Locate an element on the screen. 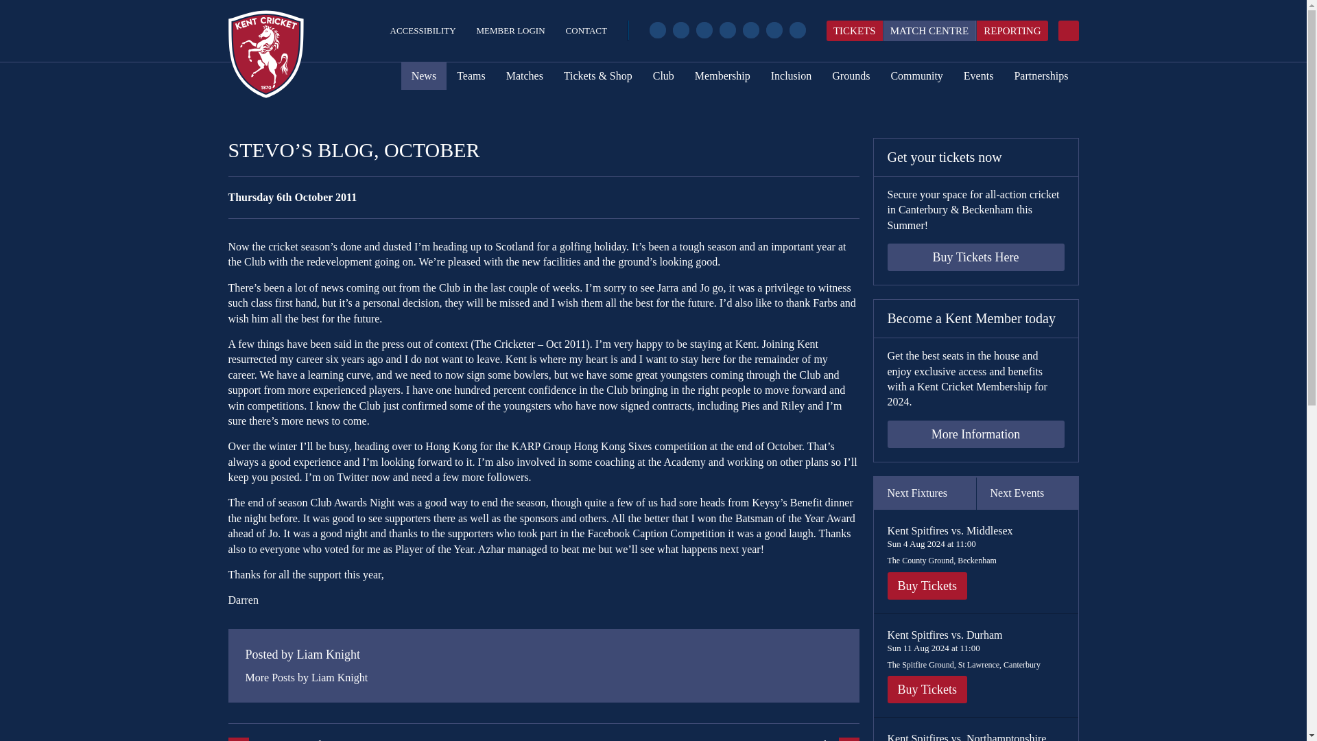 The width and height of the screenshot is (1317, 741). YouTube is located at coordinates (727, 30).